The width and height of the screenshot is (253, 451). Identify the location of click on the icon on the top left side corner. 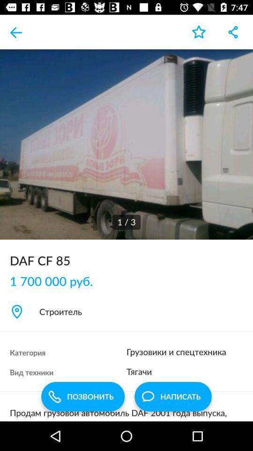
(17, 32).